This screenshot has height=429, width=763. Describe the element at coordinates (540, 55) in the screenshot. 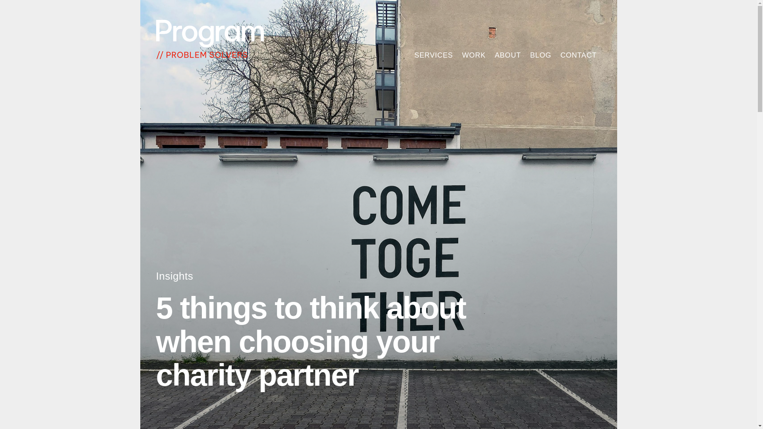

I see `BLOG` at that location.